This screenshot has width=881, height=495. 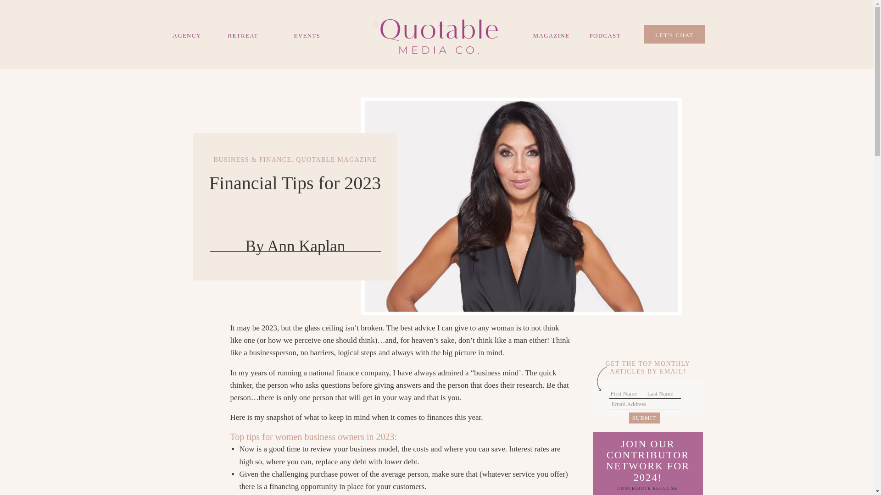 I want to click on EVENTS, so click(x=323, y=34).